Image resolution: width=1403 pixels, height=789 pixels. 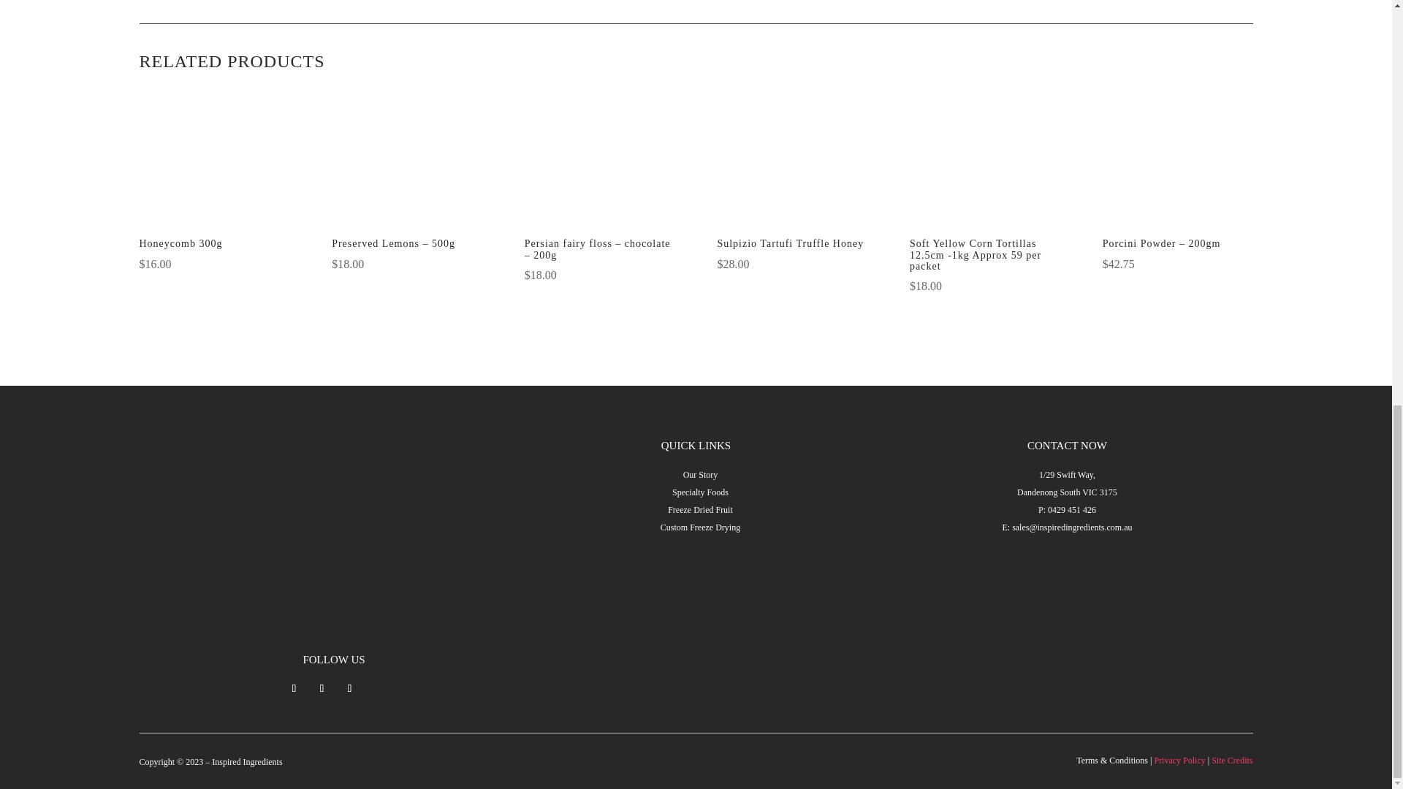 What do you see at coordinates (701, 474) in the screenshot?
I see `Our Story` at bounding box center [701, 474].